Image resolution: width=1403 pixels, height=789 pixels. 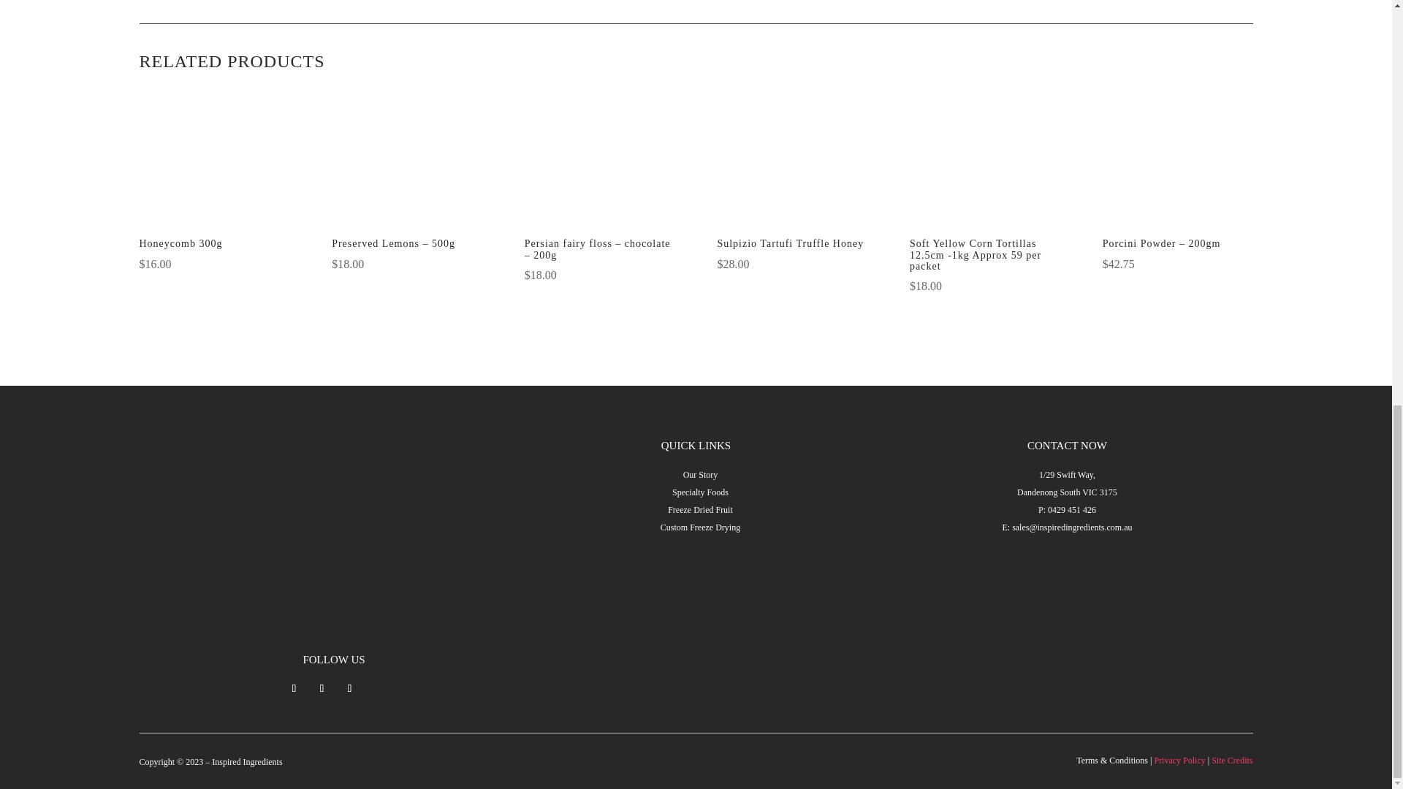 What do you see at coordinates (701, 474) in the screenshot?
I see `Our Story` at bounding box center [701, 474].